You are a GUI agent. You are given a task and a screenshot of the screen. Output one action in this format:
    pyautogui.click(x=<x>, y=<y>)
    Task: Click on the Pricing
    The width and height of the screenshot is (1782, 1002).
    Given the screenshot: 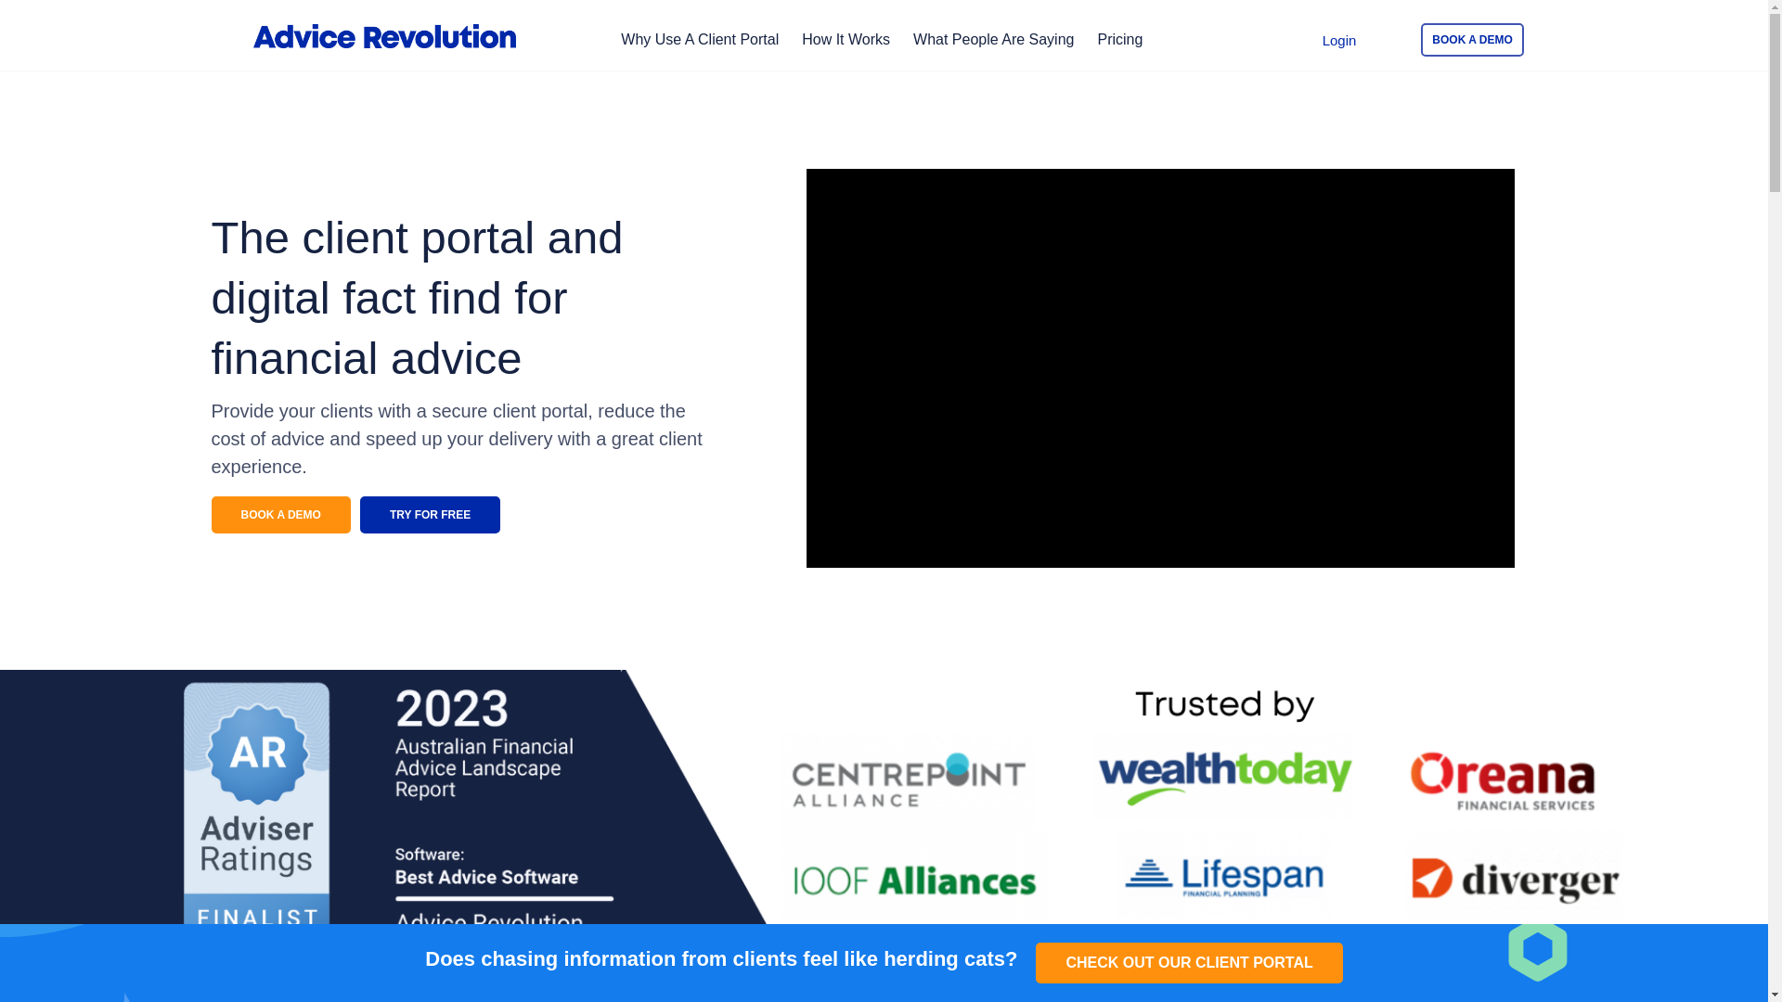 What is the action you would take?
    pyautogui.click(x=1119, y=39)
    